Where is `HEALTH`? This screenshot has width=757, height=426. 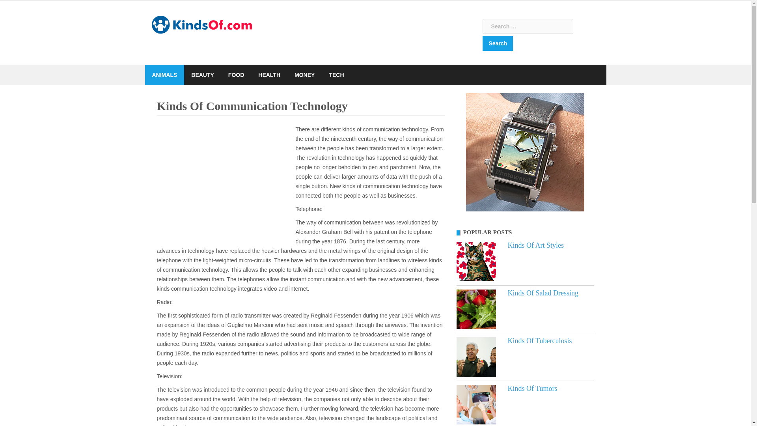
HEALTH is located at coordinates (269, 75).